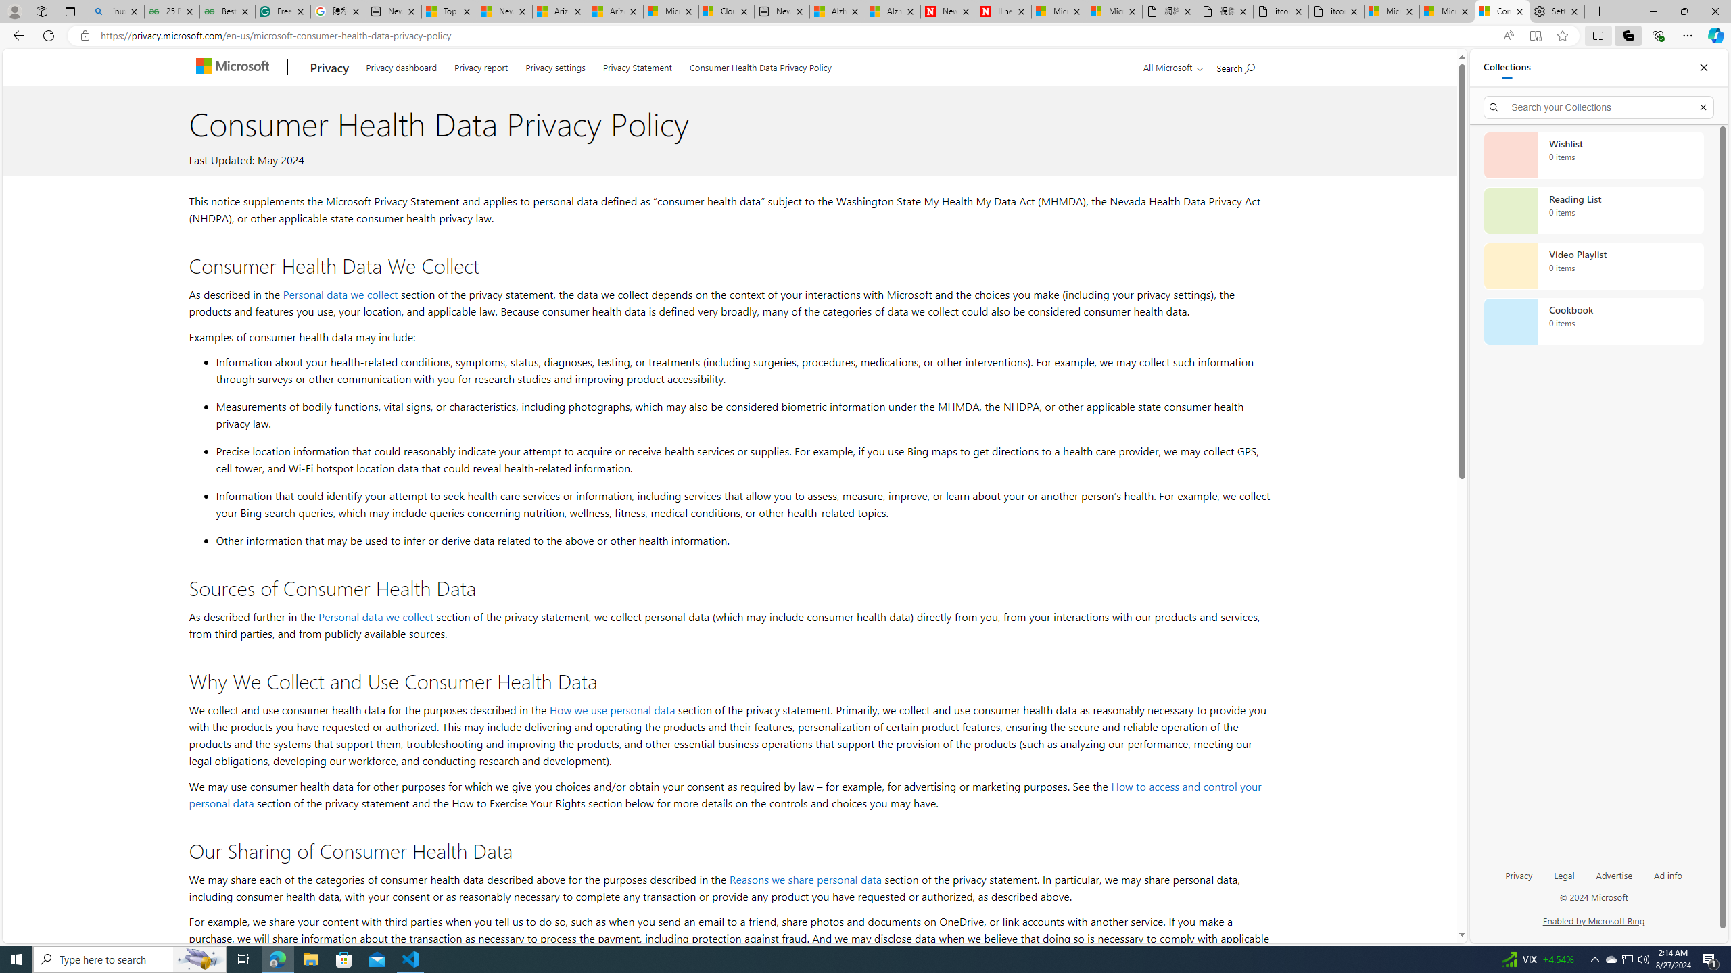 The height and width of the screenshot is (973, 1731). Describe the element at coordinates (638, 65) in the screenshot. I see `Privacy Statement` at that location.